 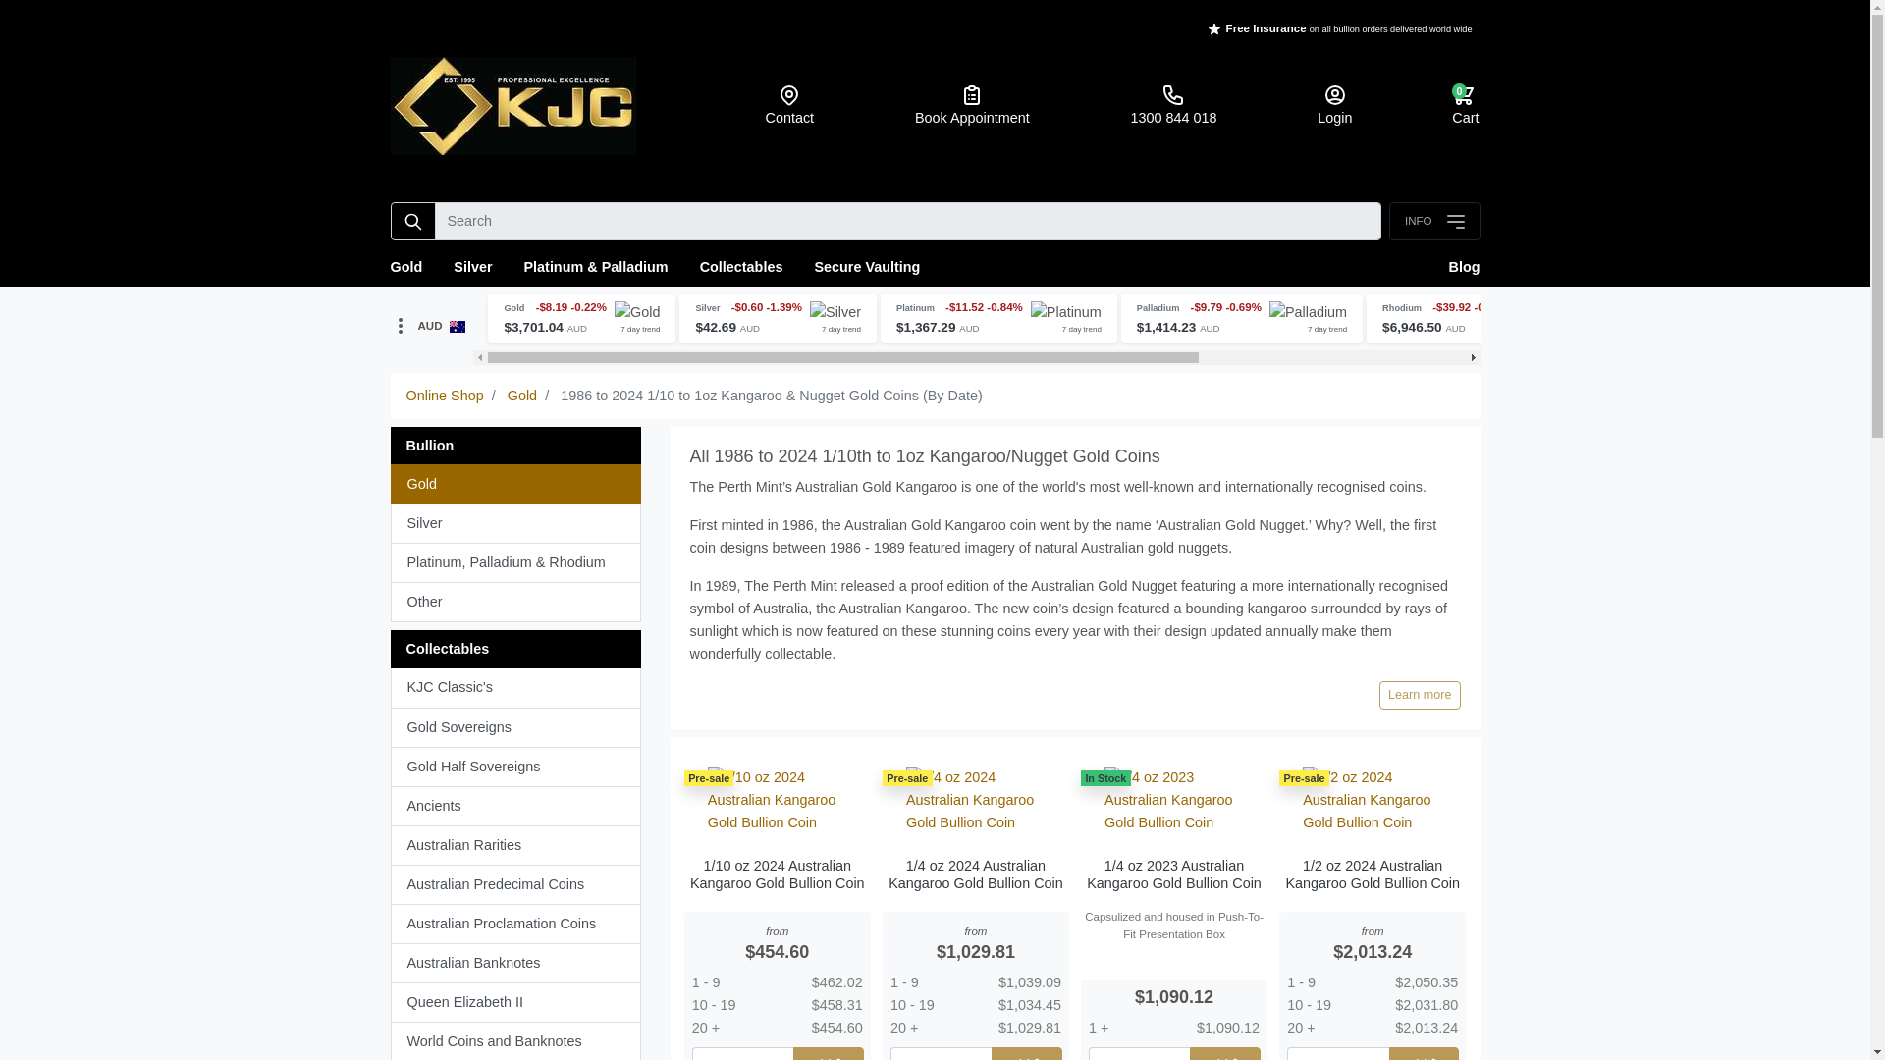 I want to click on Contact, so click(x=789, y=106).